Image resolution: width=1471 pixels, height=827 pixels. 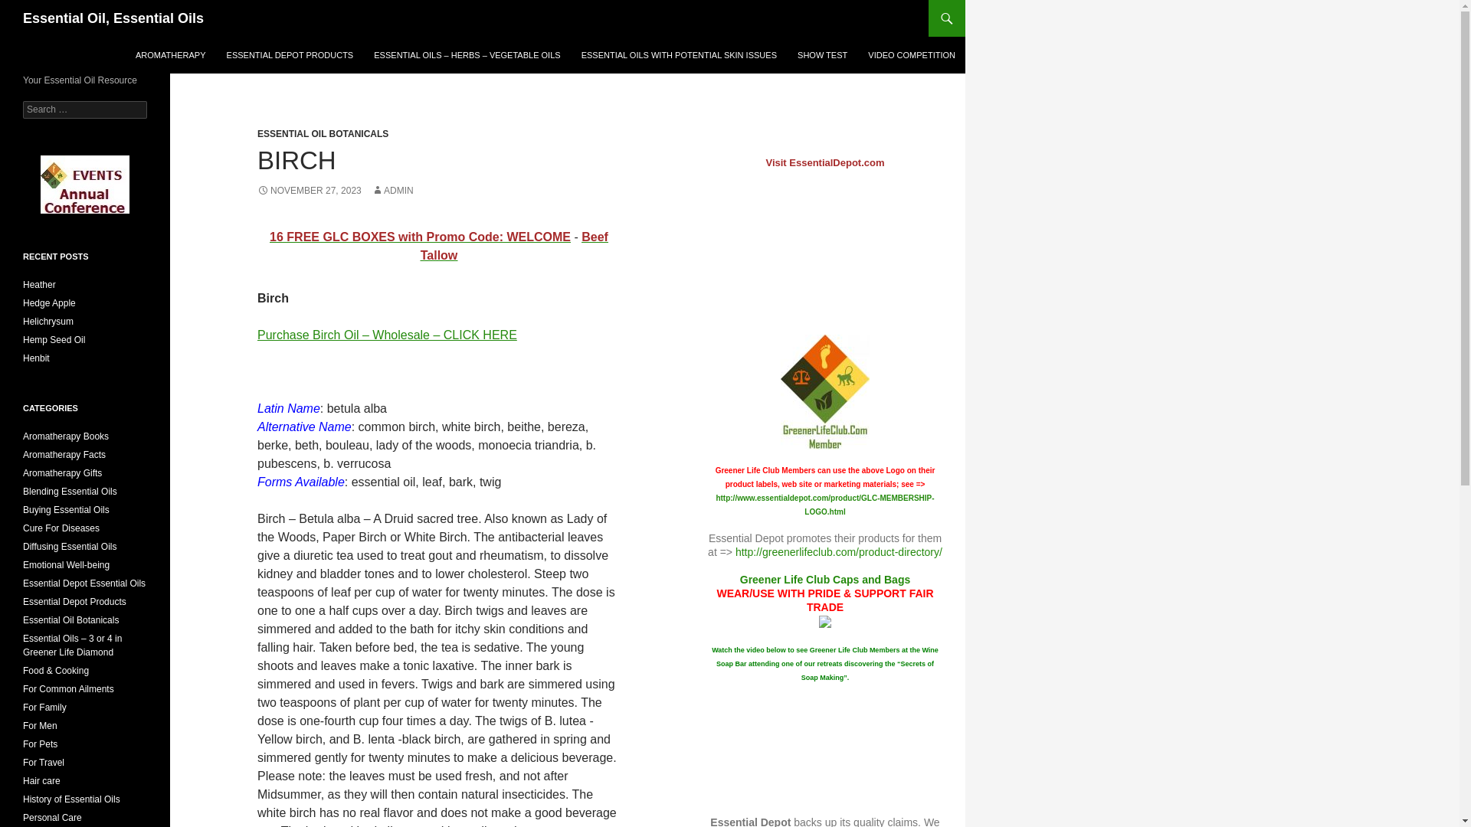 I want to click on Visit EssentialDepot.com, so click(x=824, y=162).